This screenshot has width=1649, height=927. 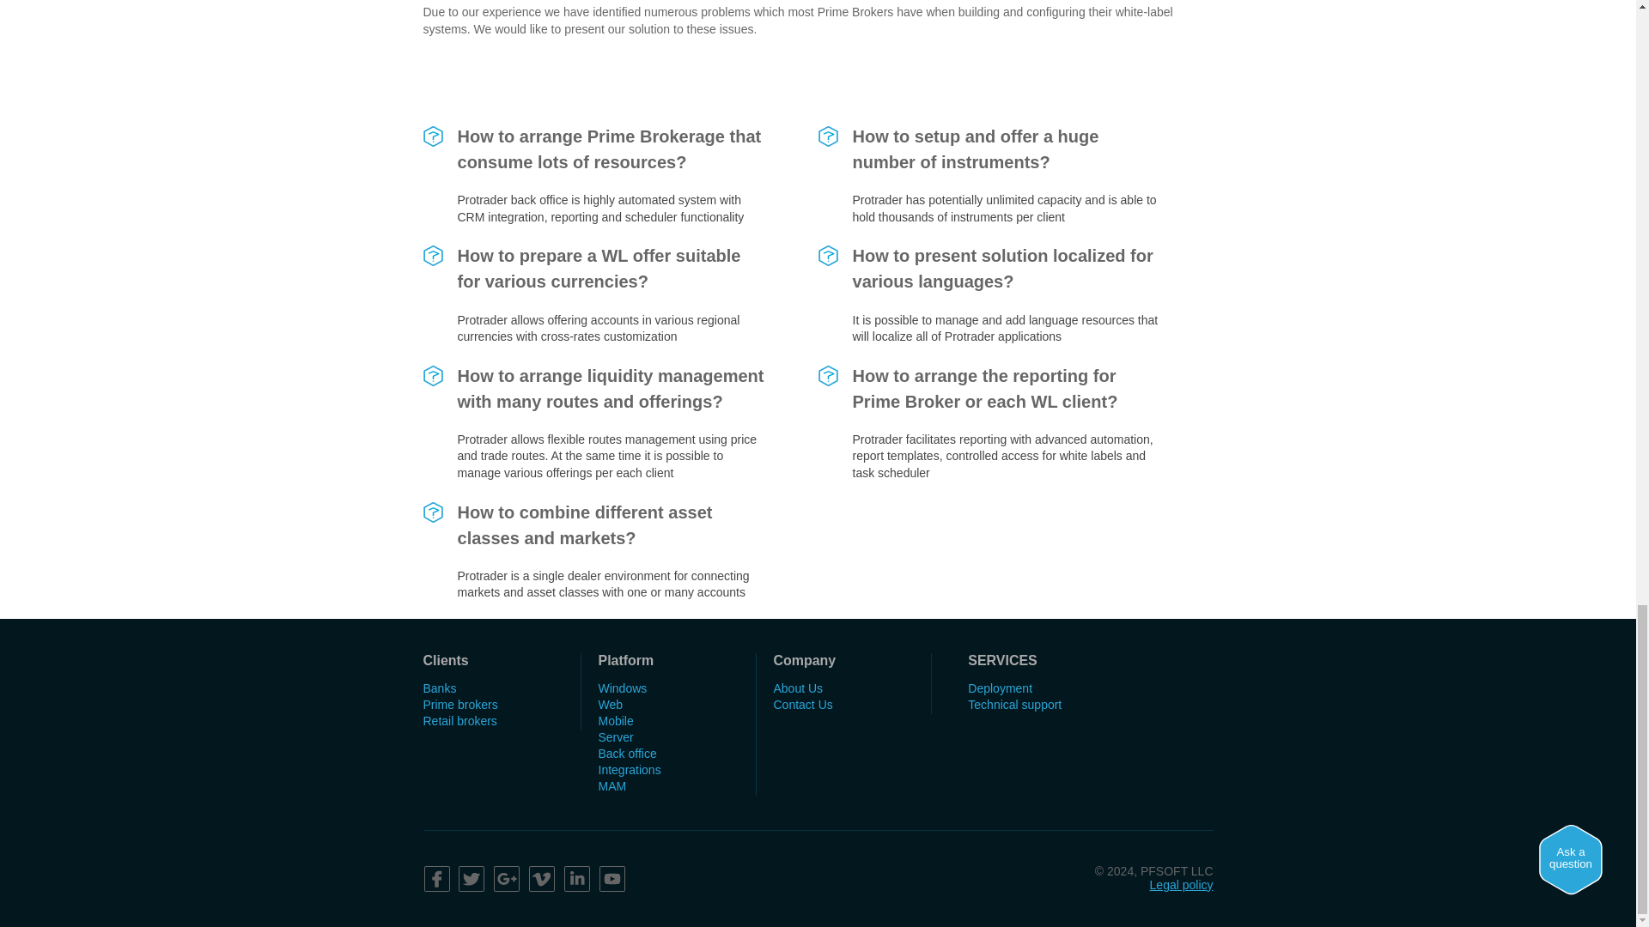 I want to click on Send feedback, so click(x=817, y=446).